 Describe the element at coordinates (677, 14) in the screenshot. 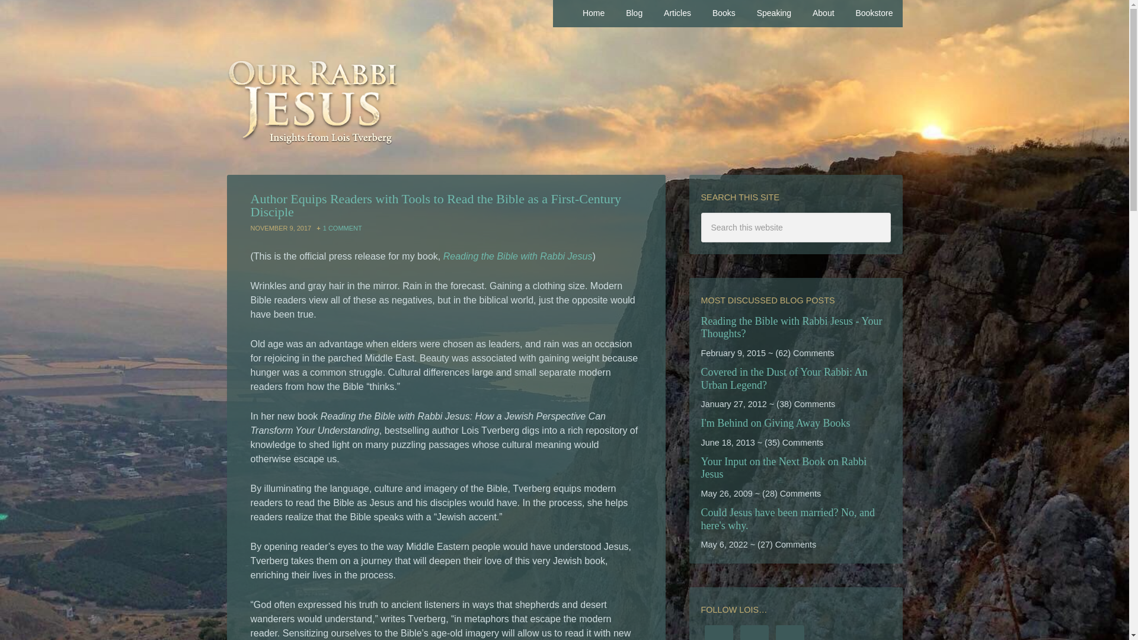

I see `Articles` at that location.